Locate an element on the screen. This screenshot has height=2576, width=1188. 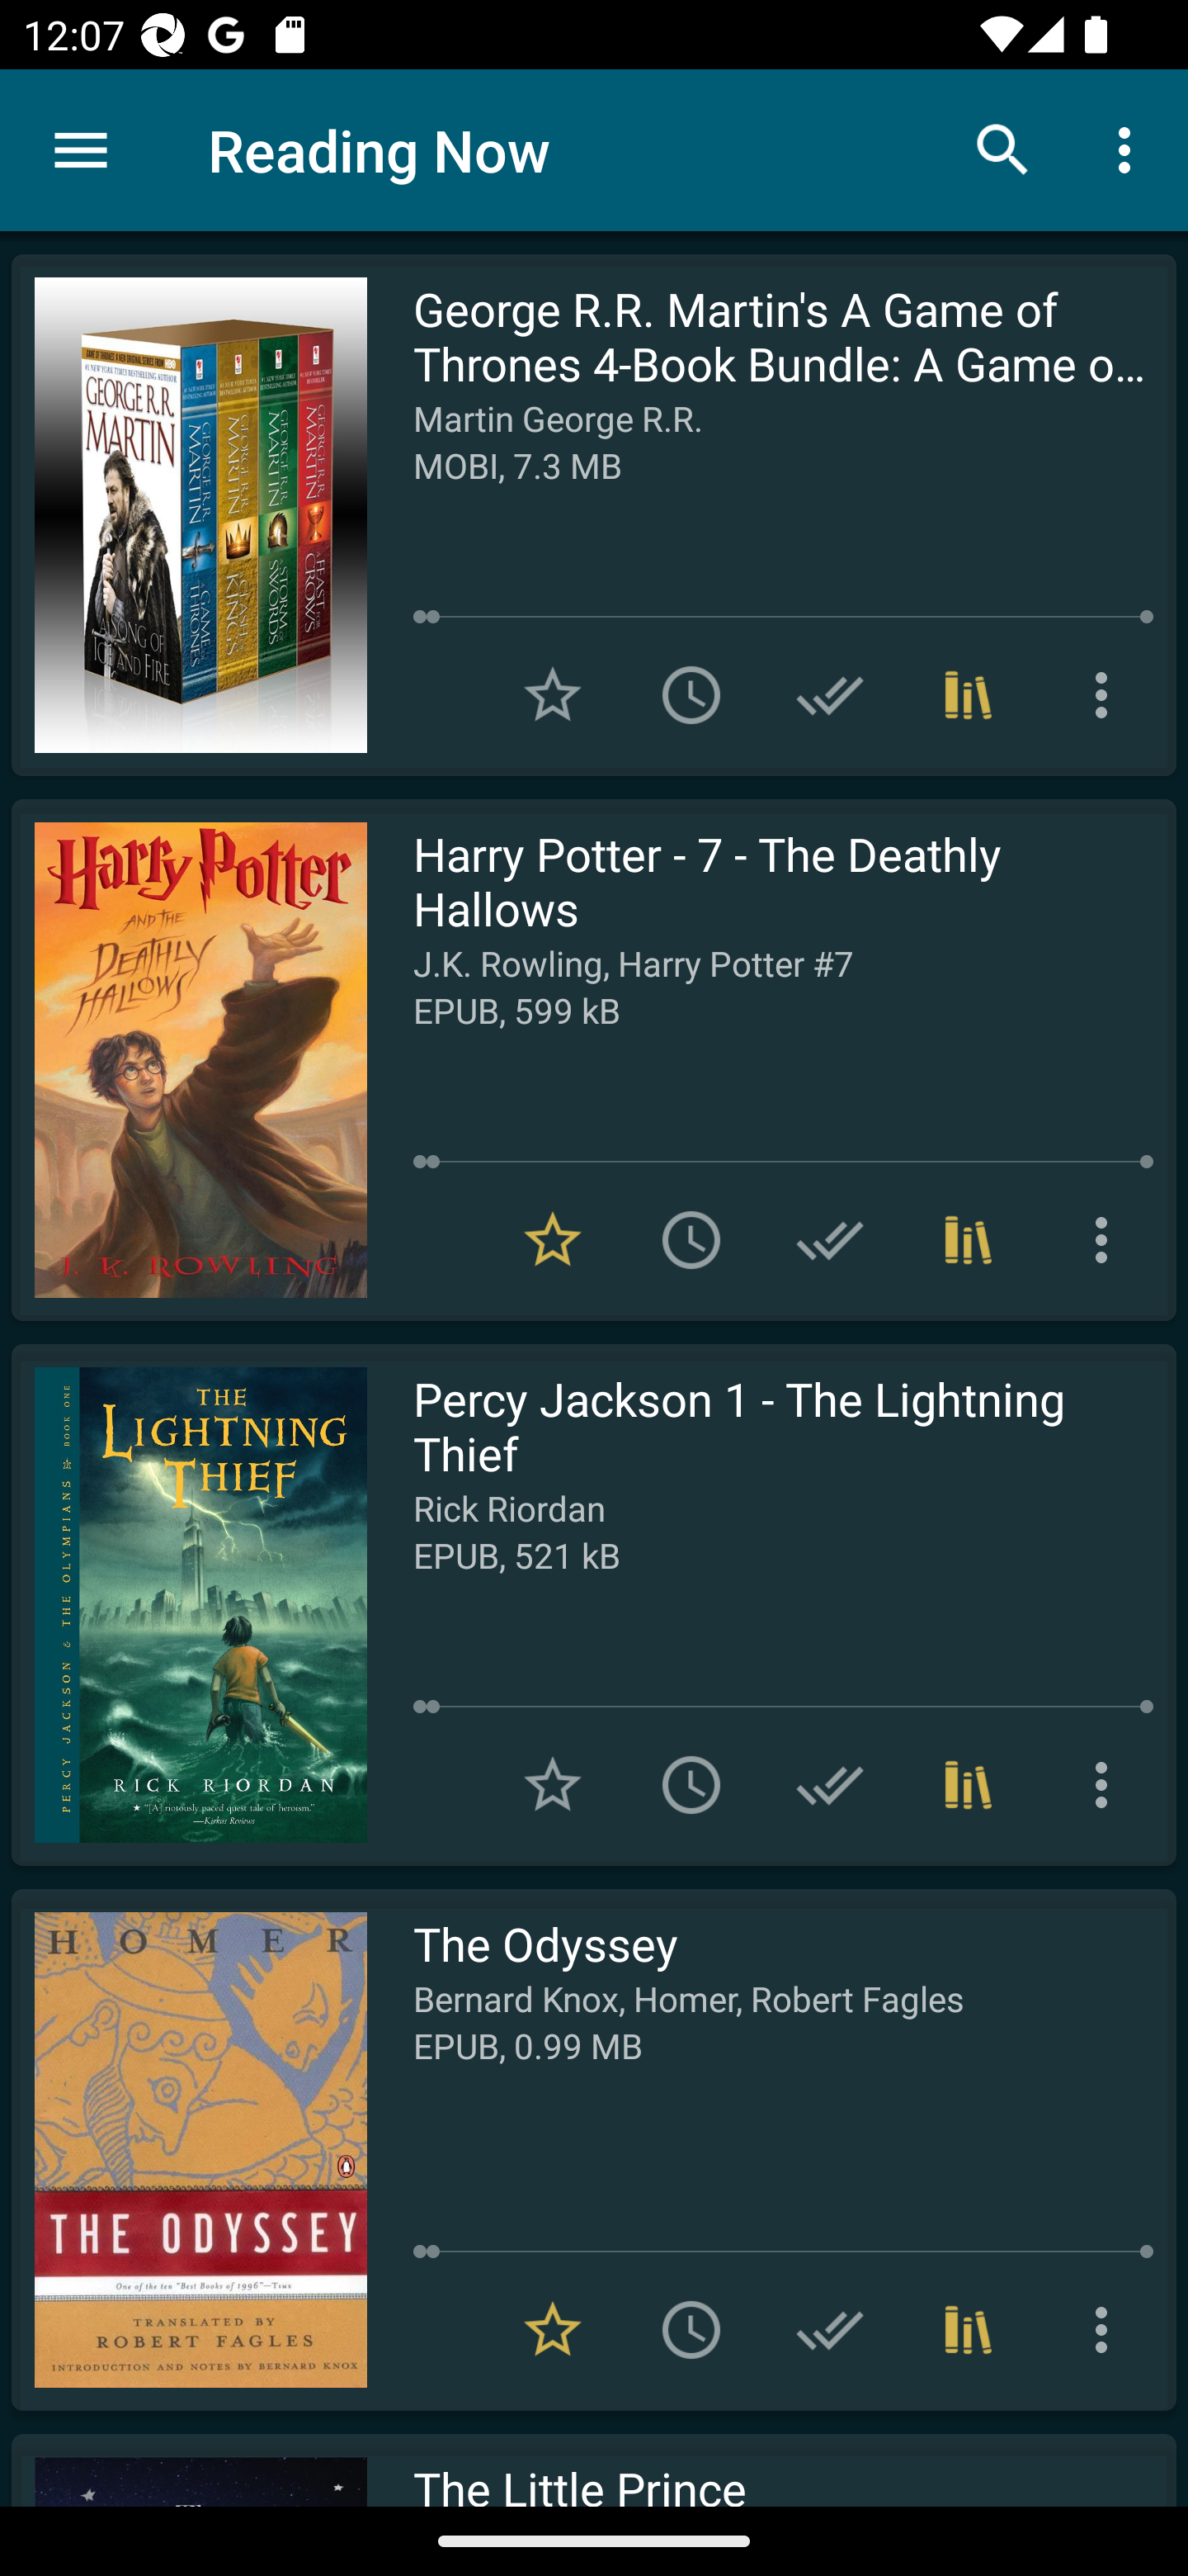
Collections (2) is located at coordinates (969, 2330).